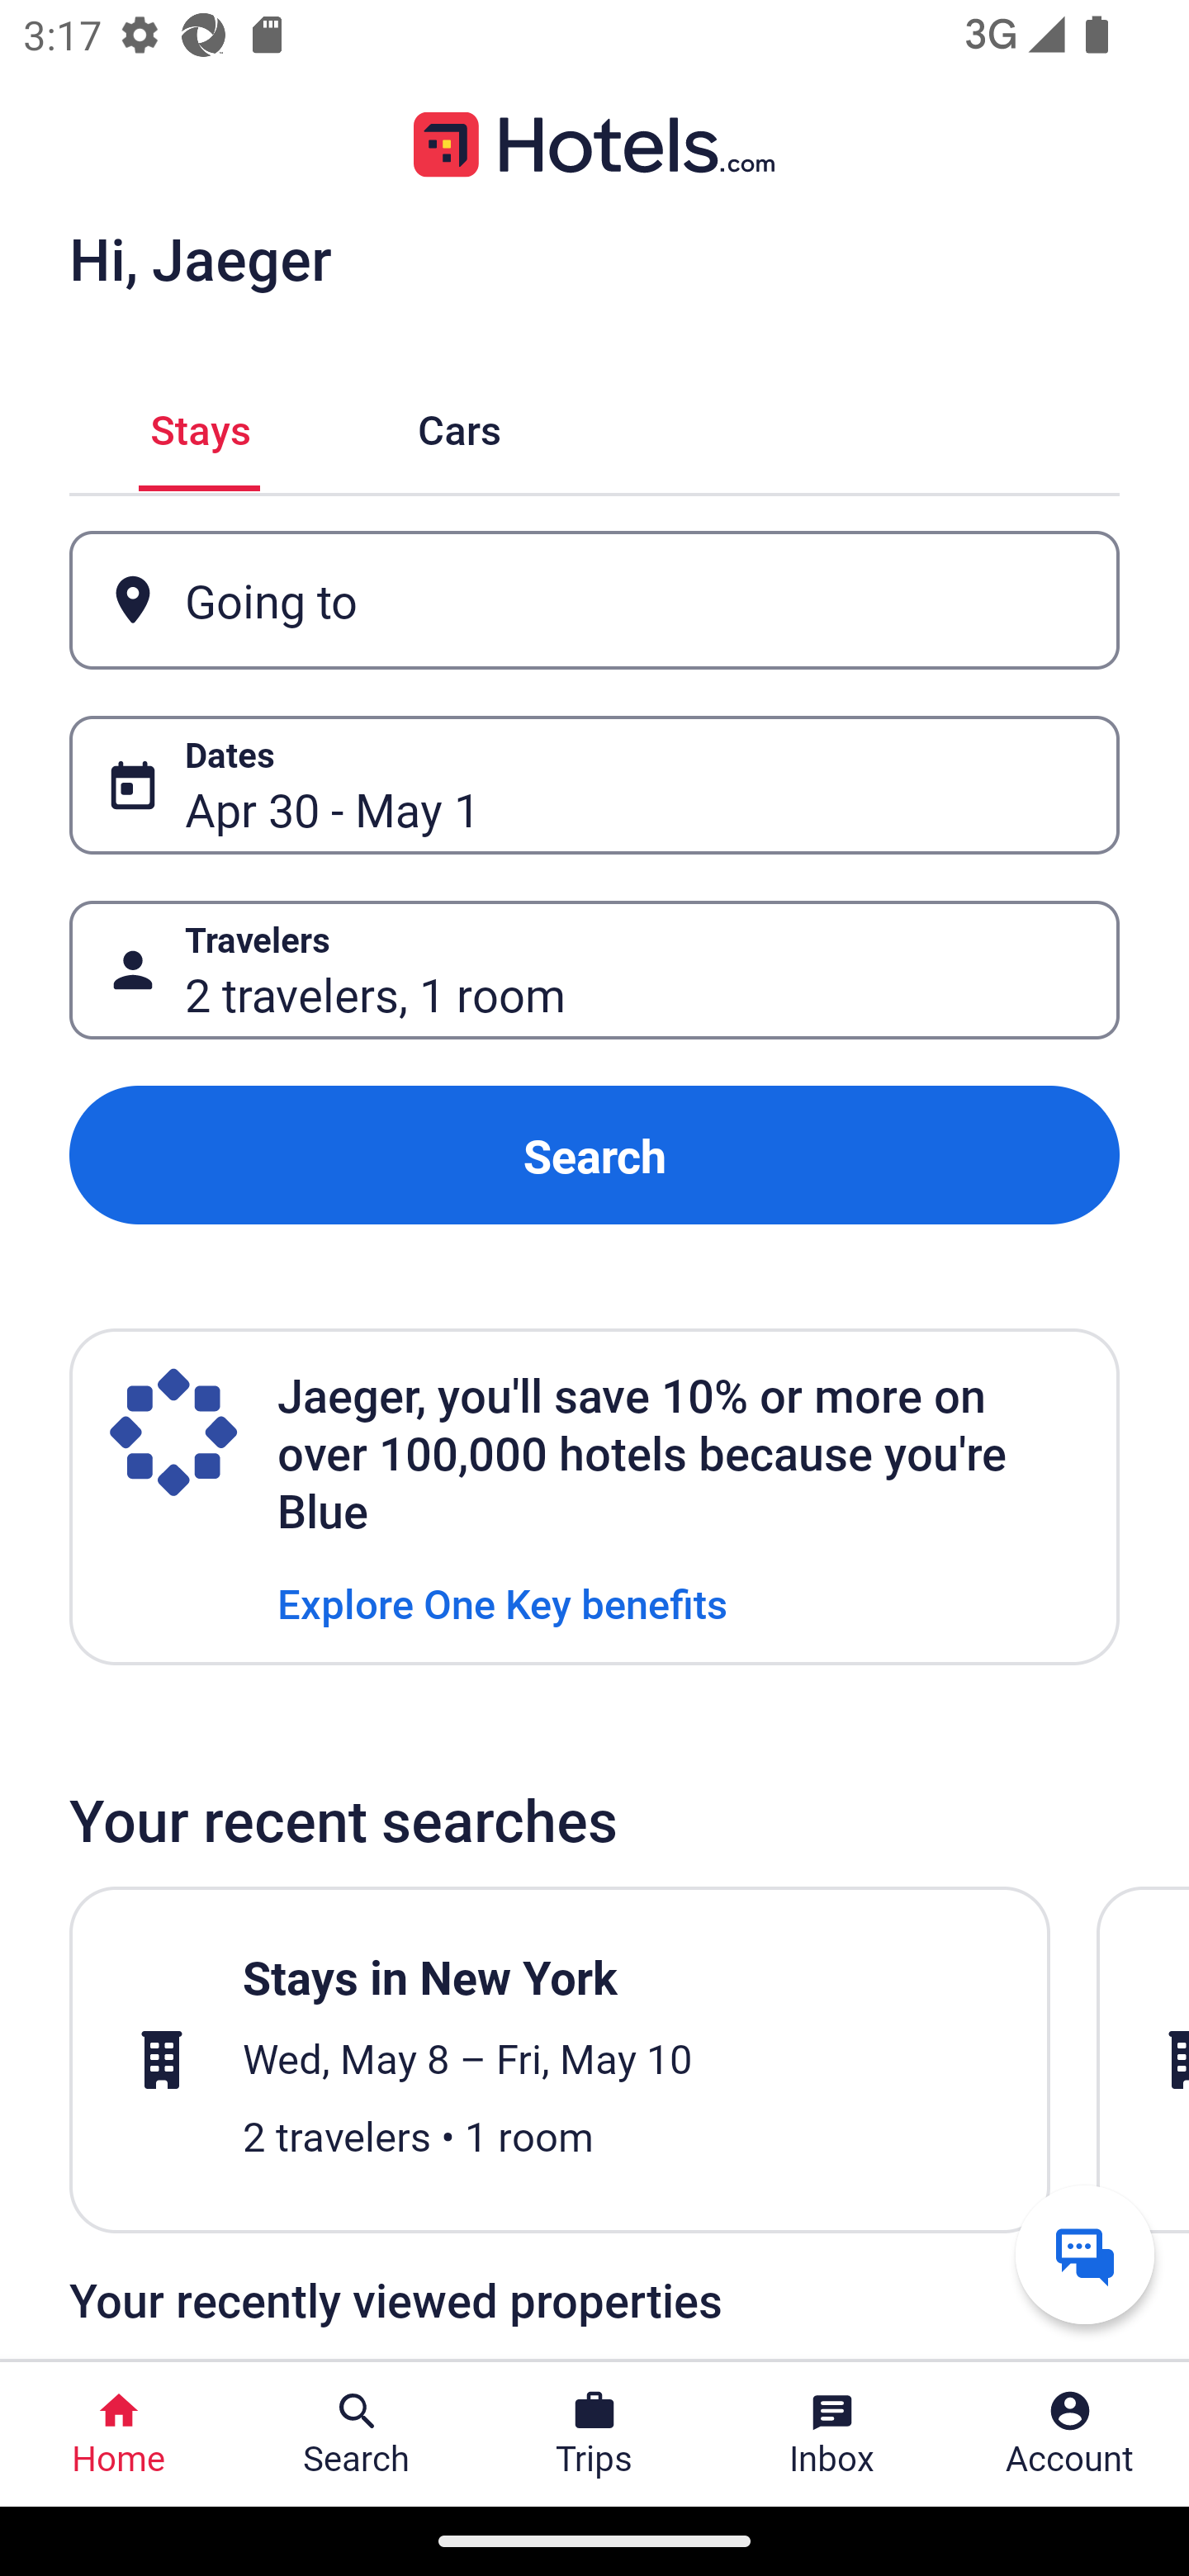 This screenshot has width=1189, height=2576. What do you see at coordinates (594, 2434) in the screenshot?
I see `Trips Trips Button` at bounding box center [594, 2434].